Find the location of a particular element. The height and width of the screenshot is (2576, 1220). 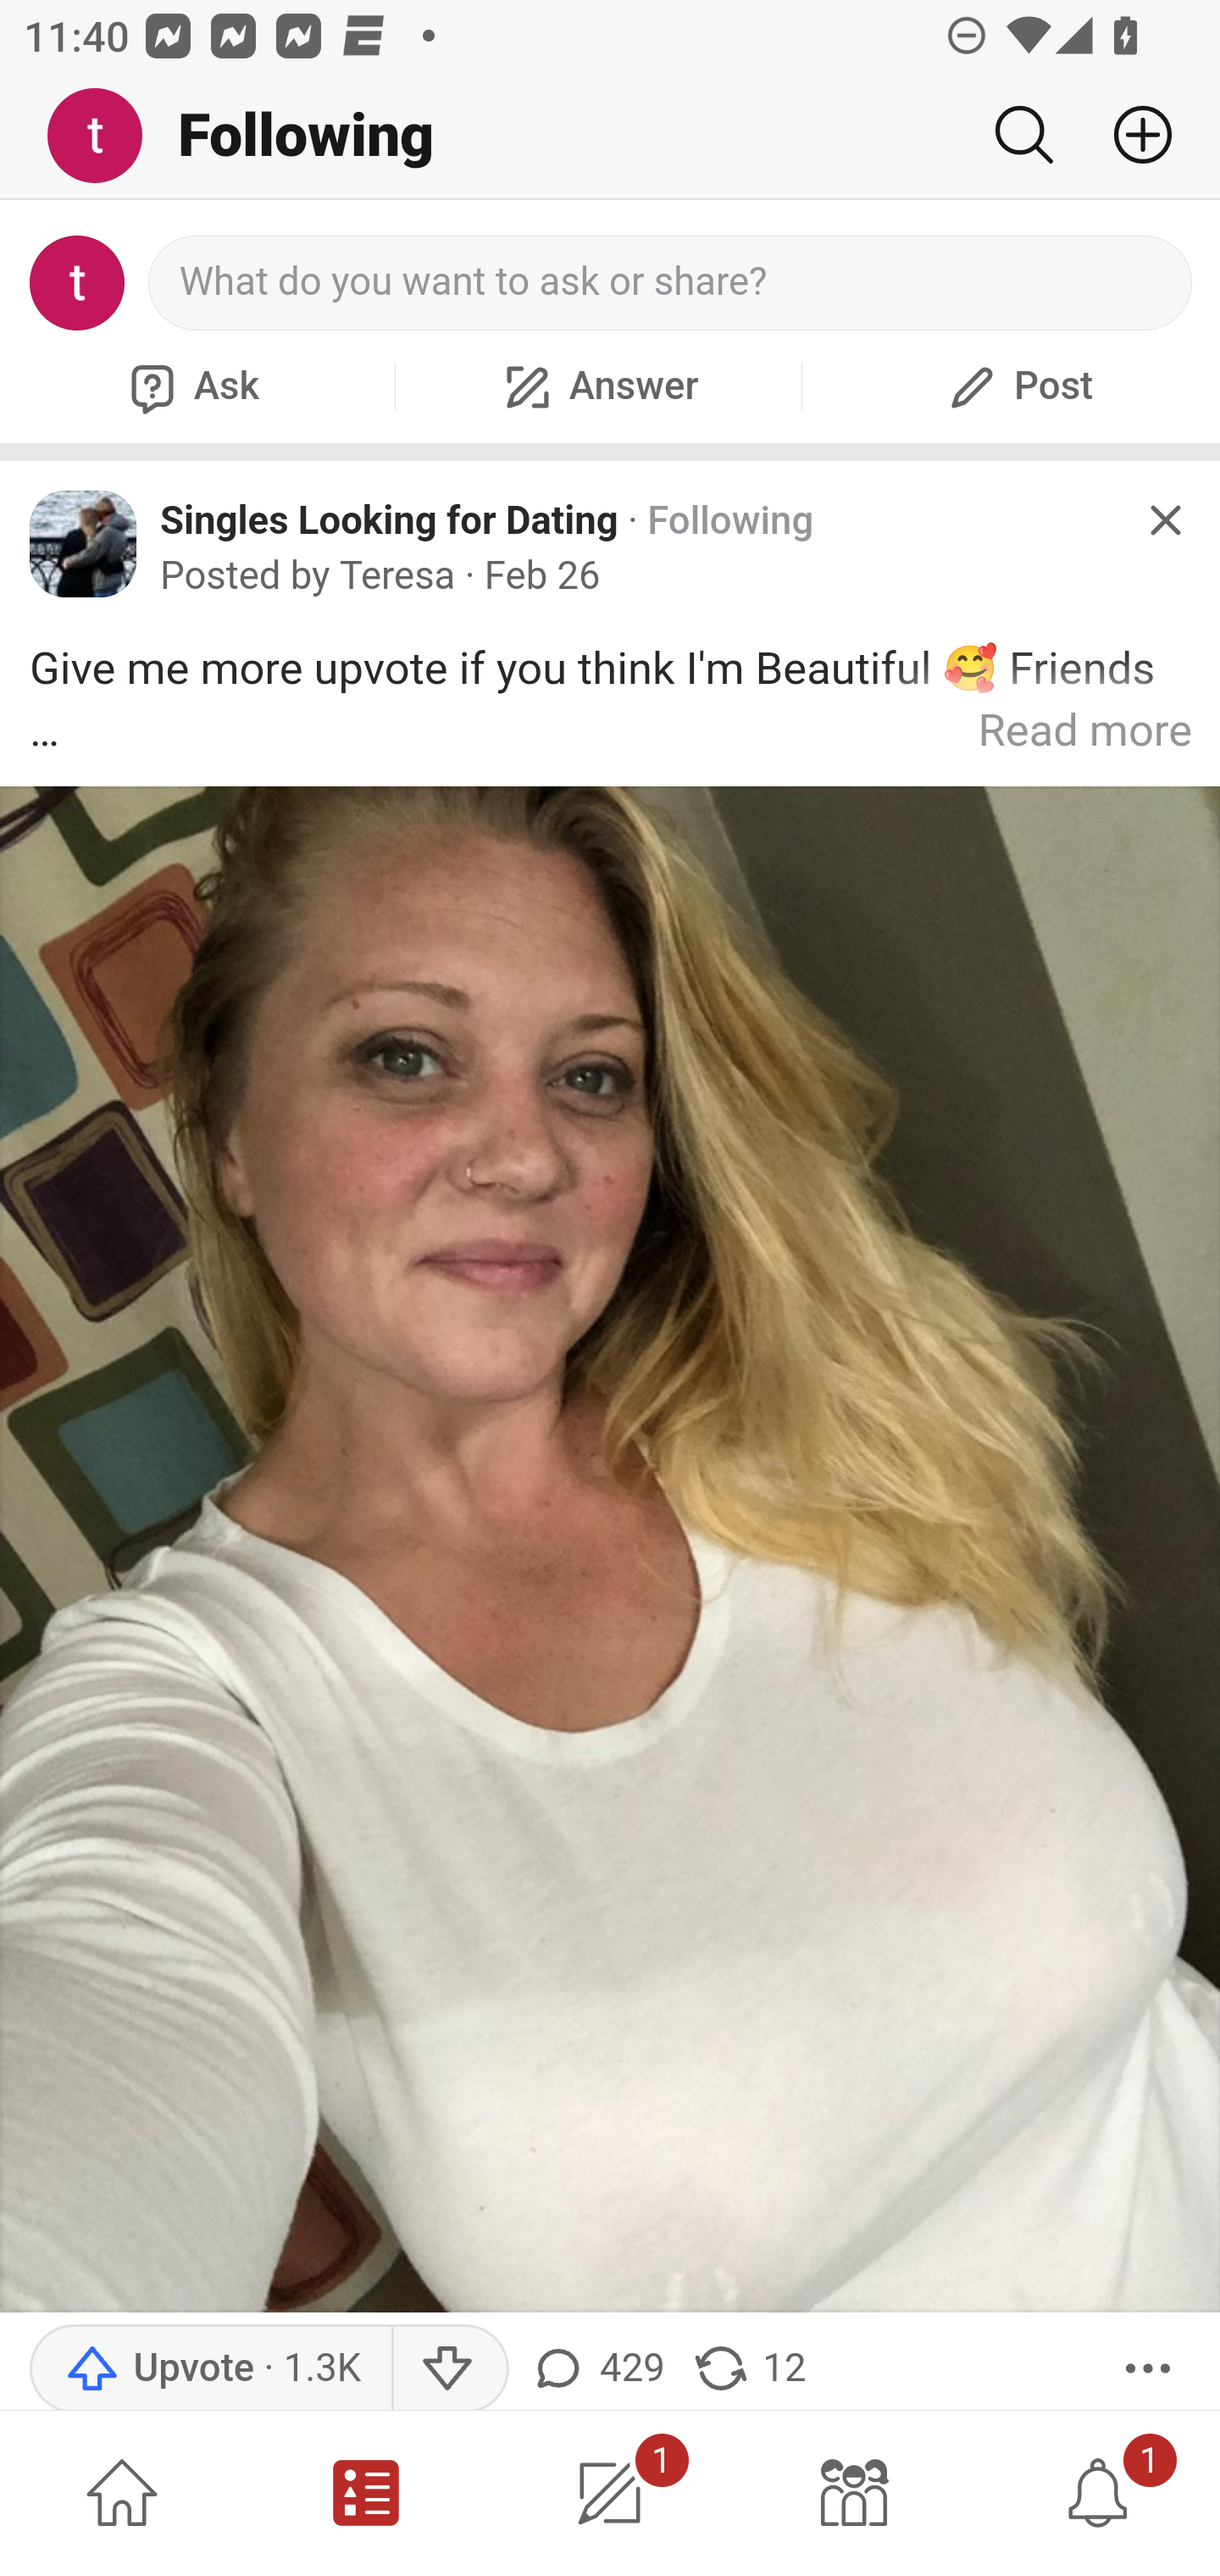

Ask is located at coordinates (191, 386).